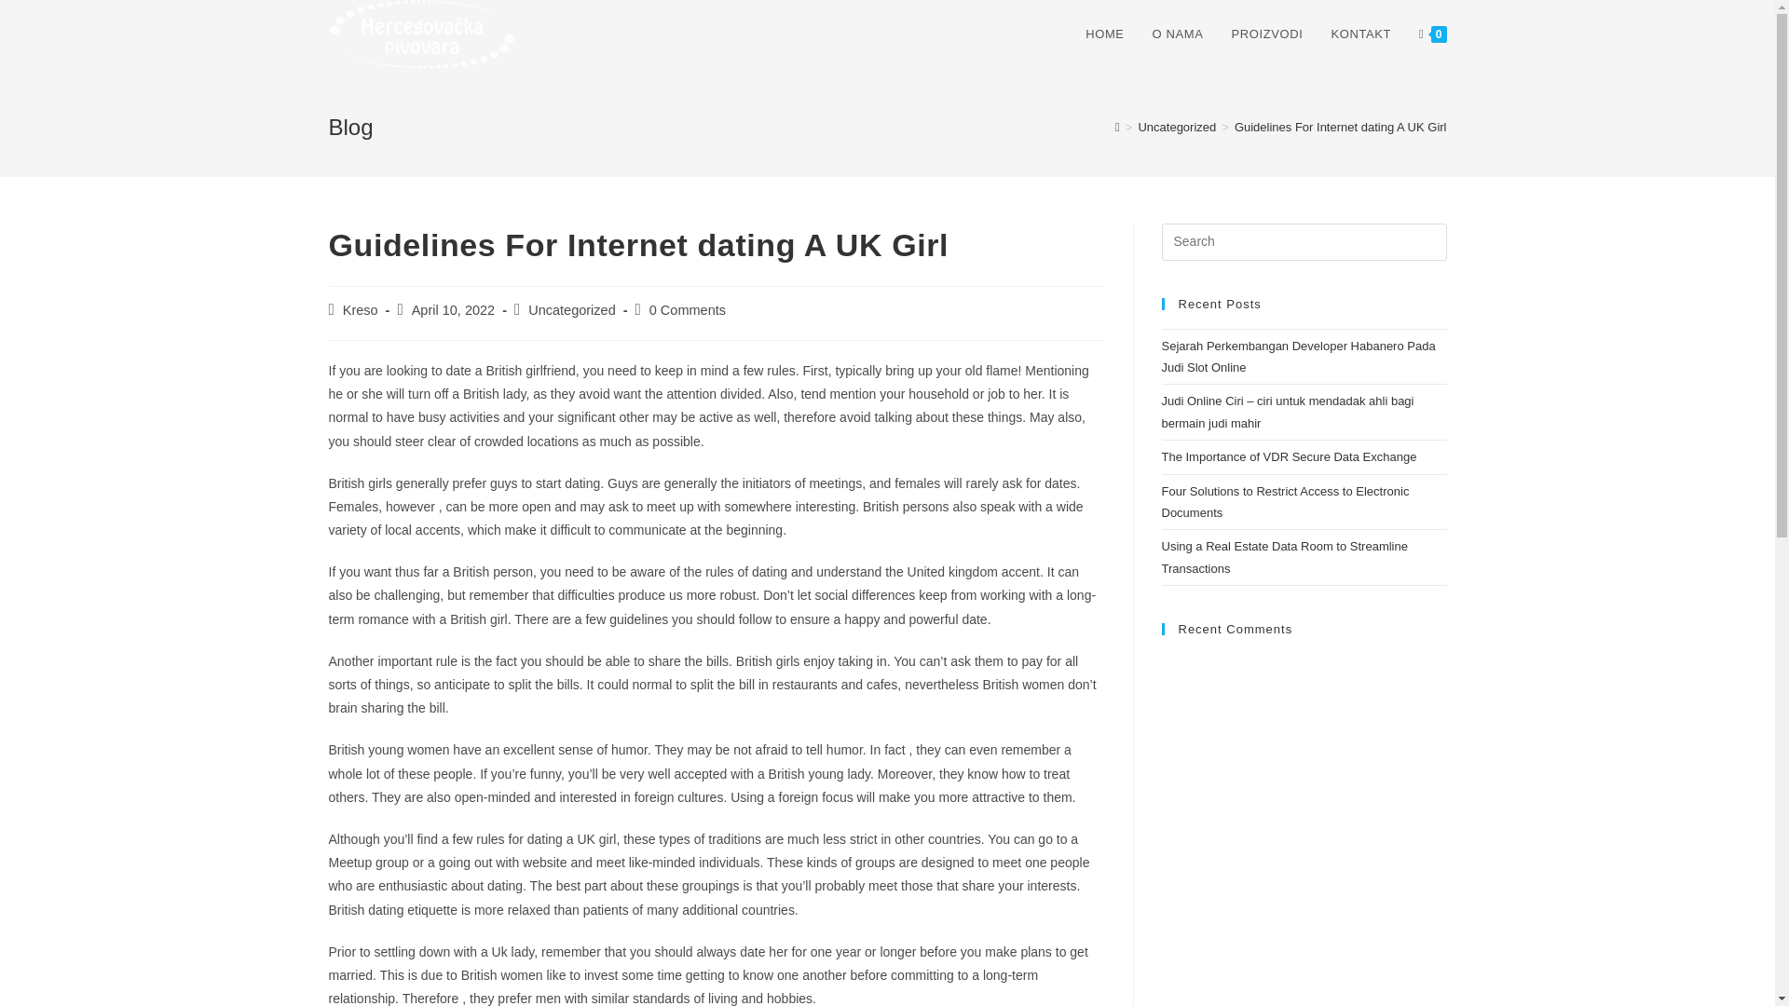 This screenshot has height=1006, width=1789. I want to click on Four Solutions to Restrict Access to Electronic Documents, so click(1285, 501).